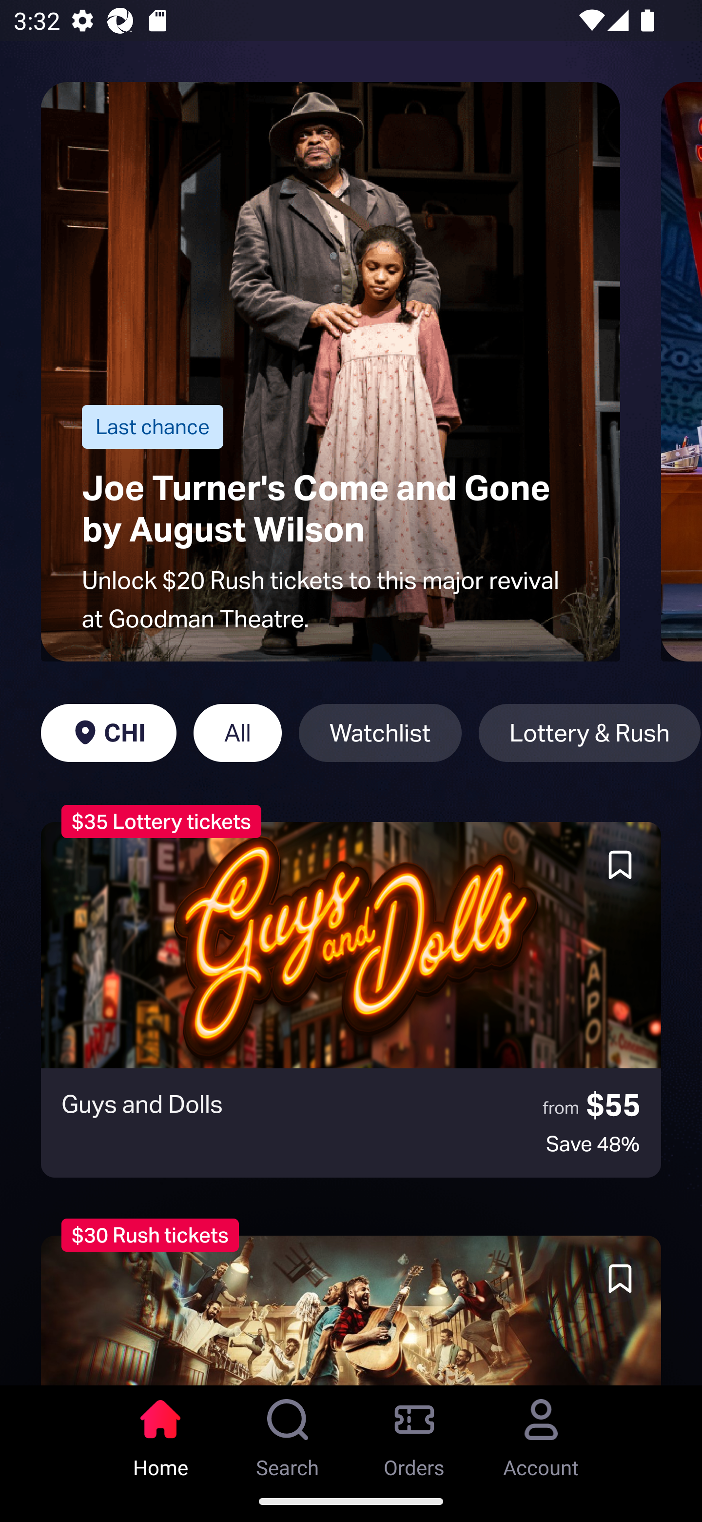 The image size is (702, 1522). I want to click on Watchlist, so click(380, 733).